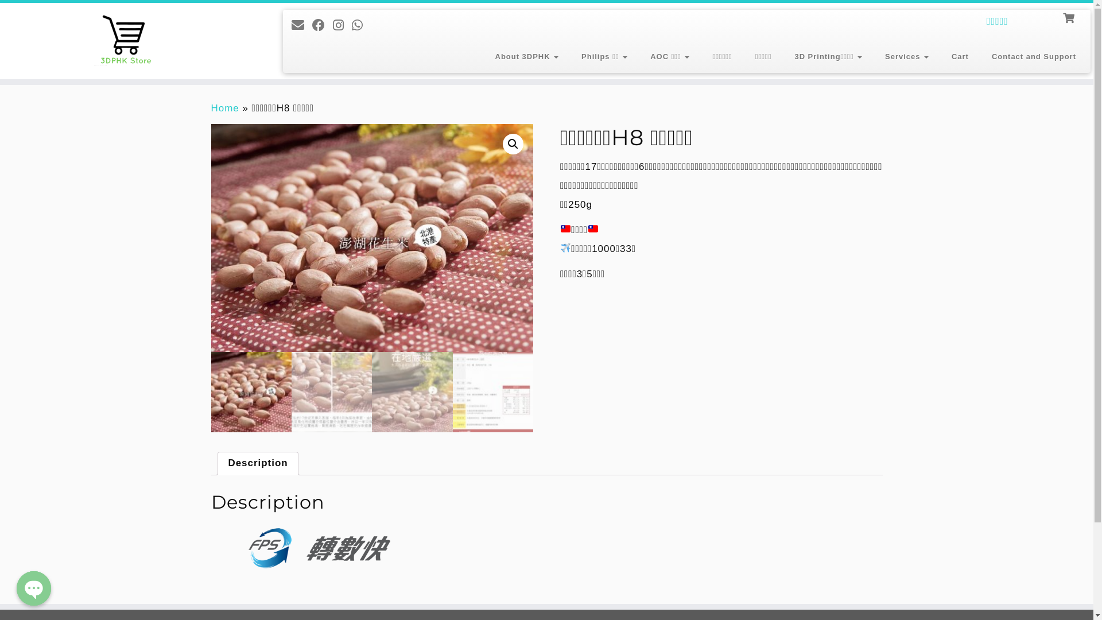 This screenshot has height=620, width=1102. Describe the element at coordinates (258, 464) in the screenshot. I see `Description` at that location.